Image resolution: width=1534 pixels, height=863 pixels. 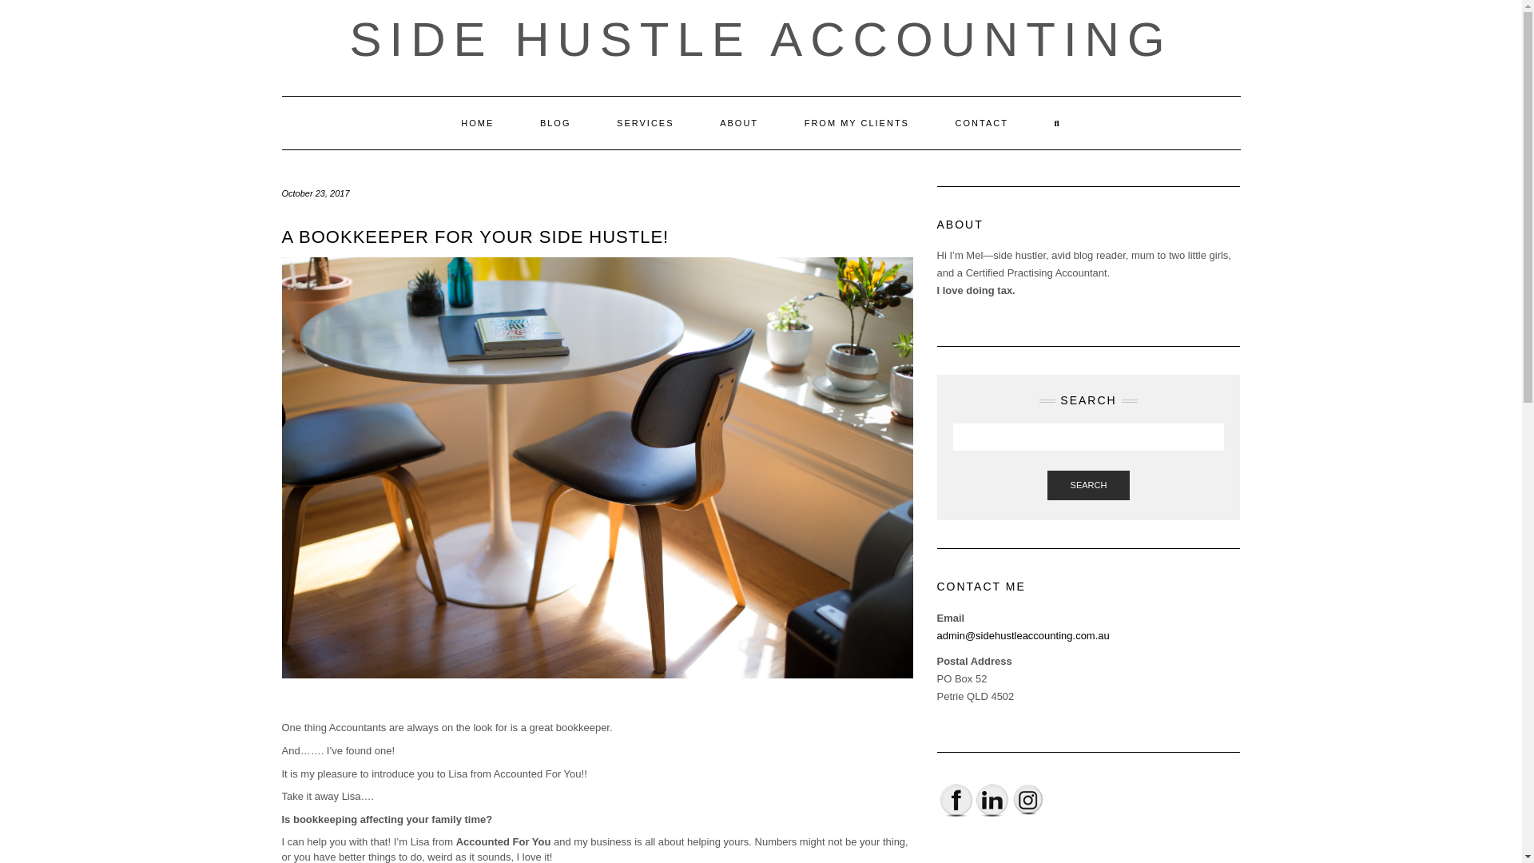 What do you see at coordinates (477, 122) in the screenshot?
I see `HOME` at bounding box center [477, 122].